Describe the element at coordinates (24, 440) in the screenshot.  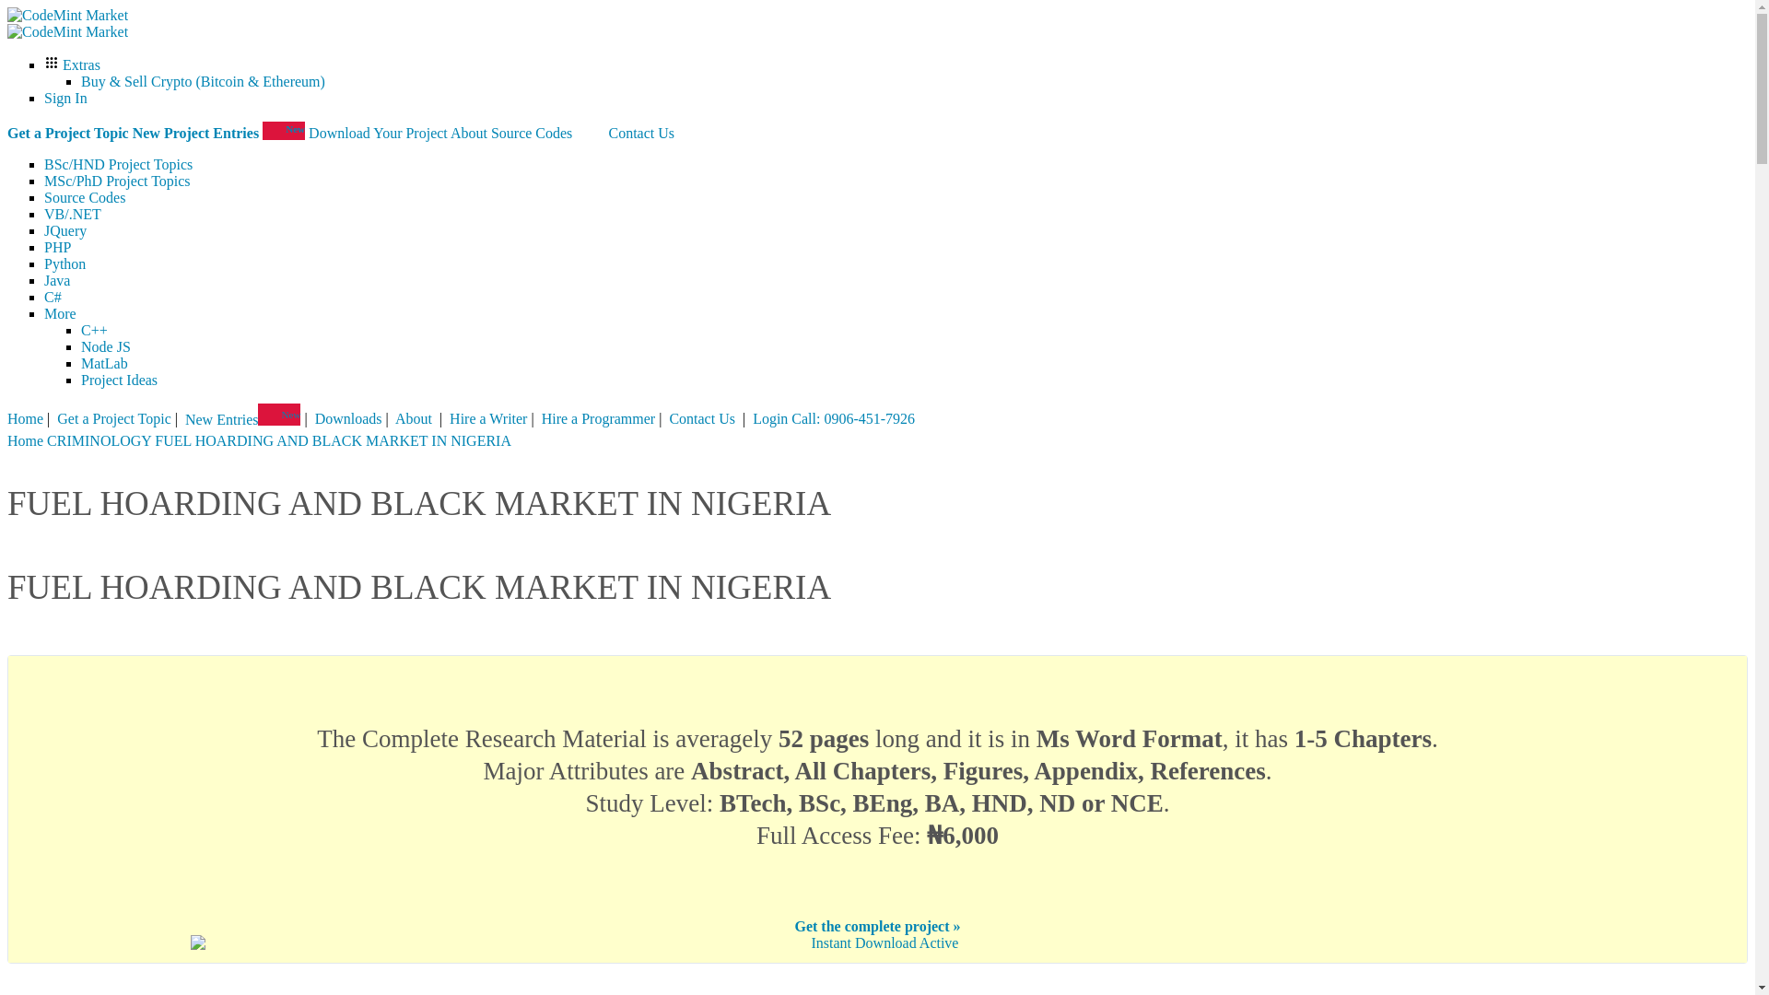
I see `Home` at that location.